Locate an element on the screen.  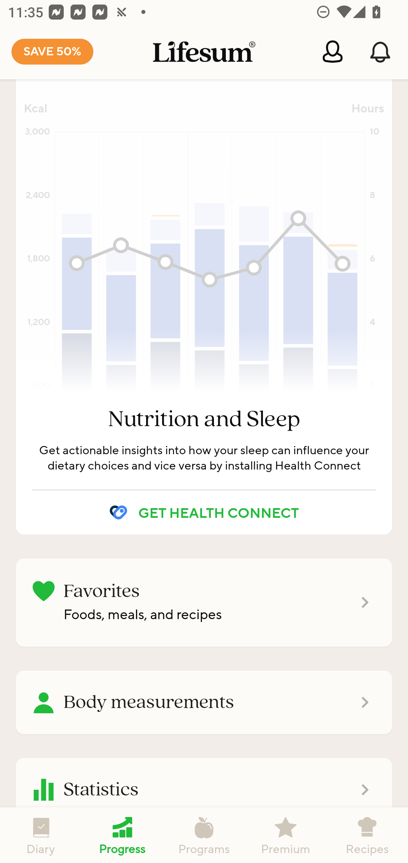
Diary is located at coordinates (41, 835).